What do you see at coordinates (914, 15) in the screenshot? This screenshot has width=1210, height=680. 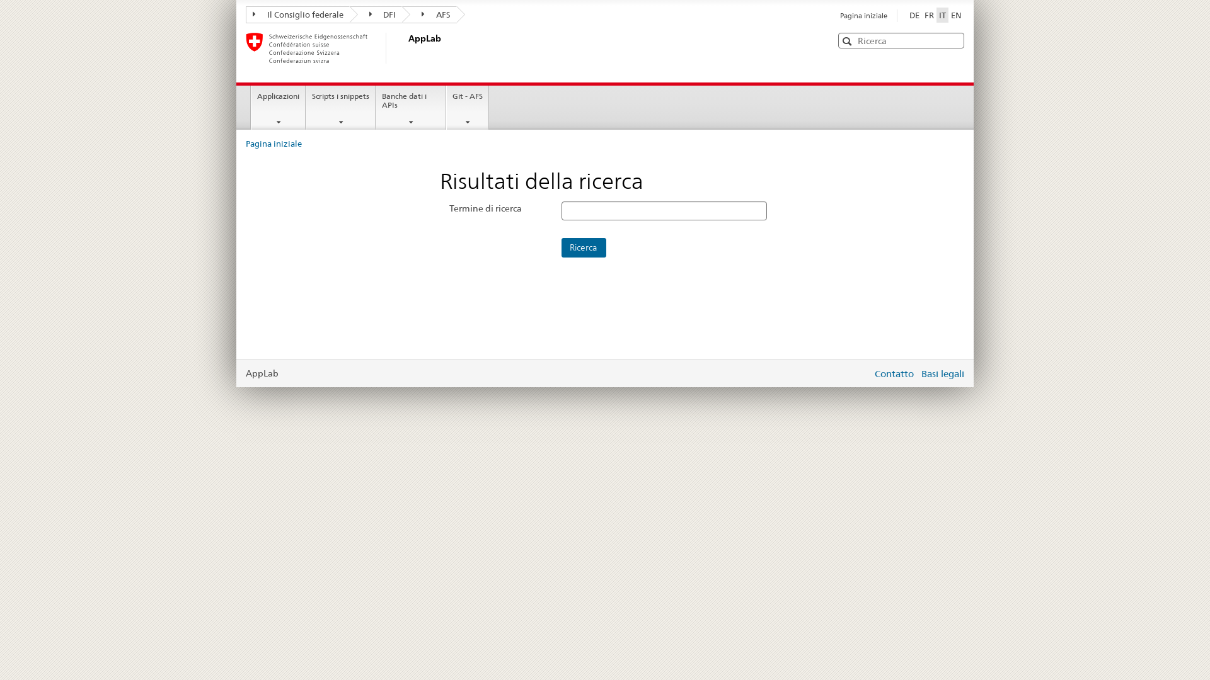 I see `DE` at bounding box center [914, 15].